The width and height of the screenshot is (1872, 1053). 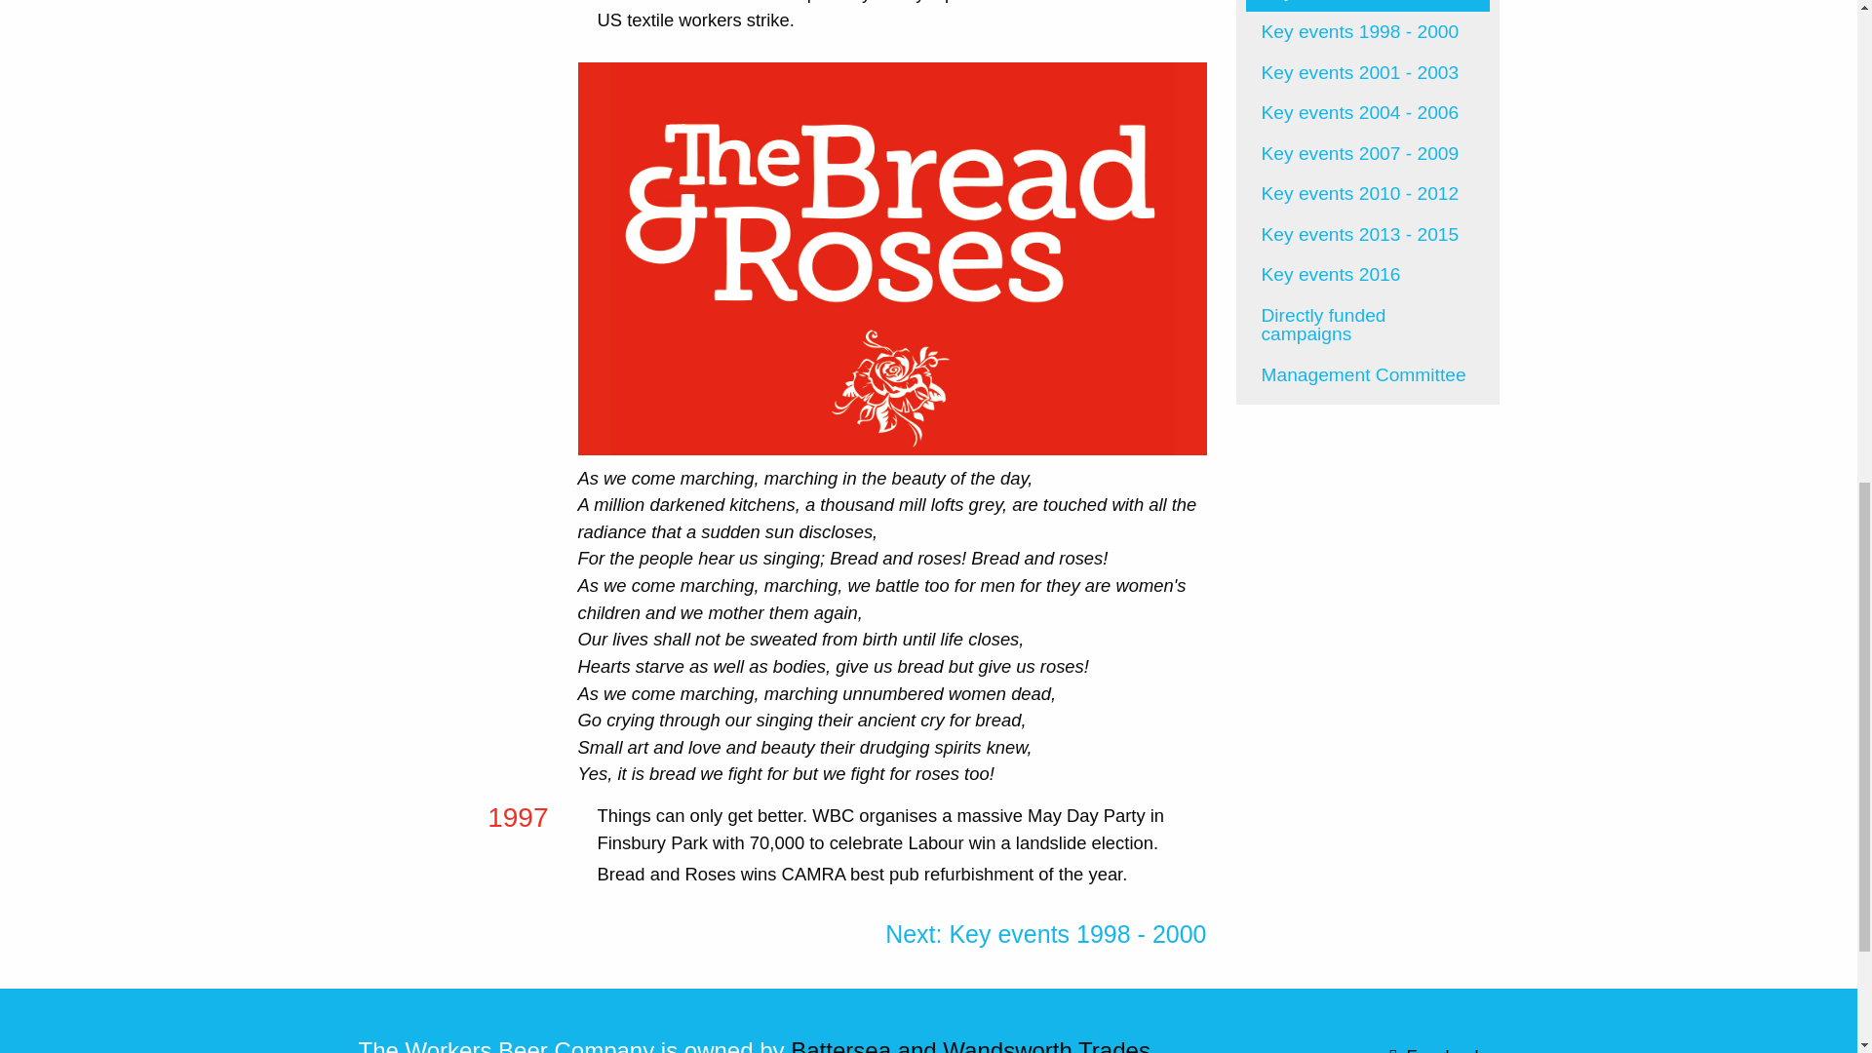 I want to click on Next: Key events 1998 - 2000, so click(x=1045, y=934).